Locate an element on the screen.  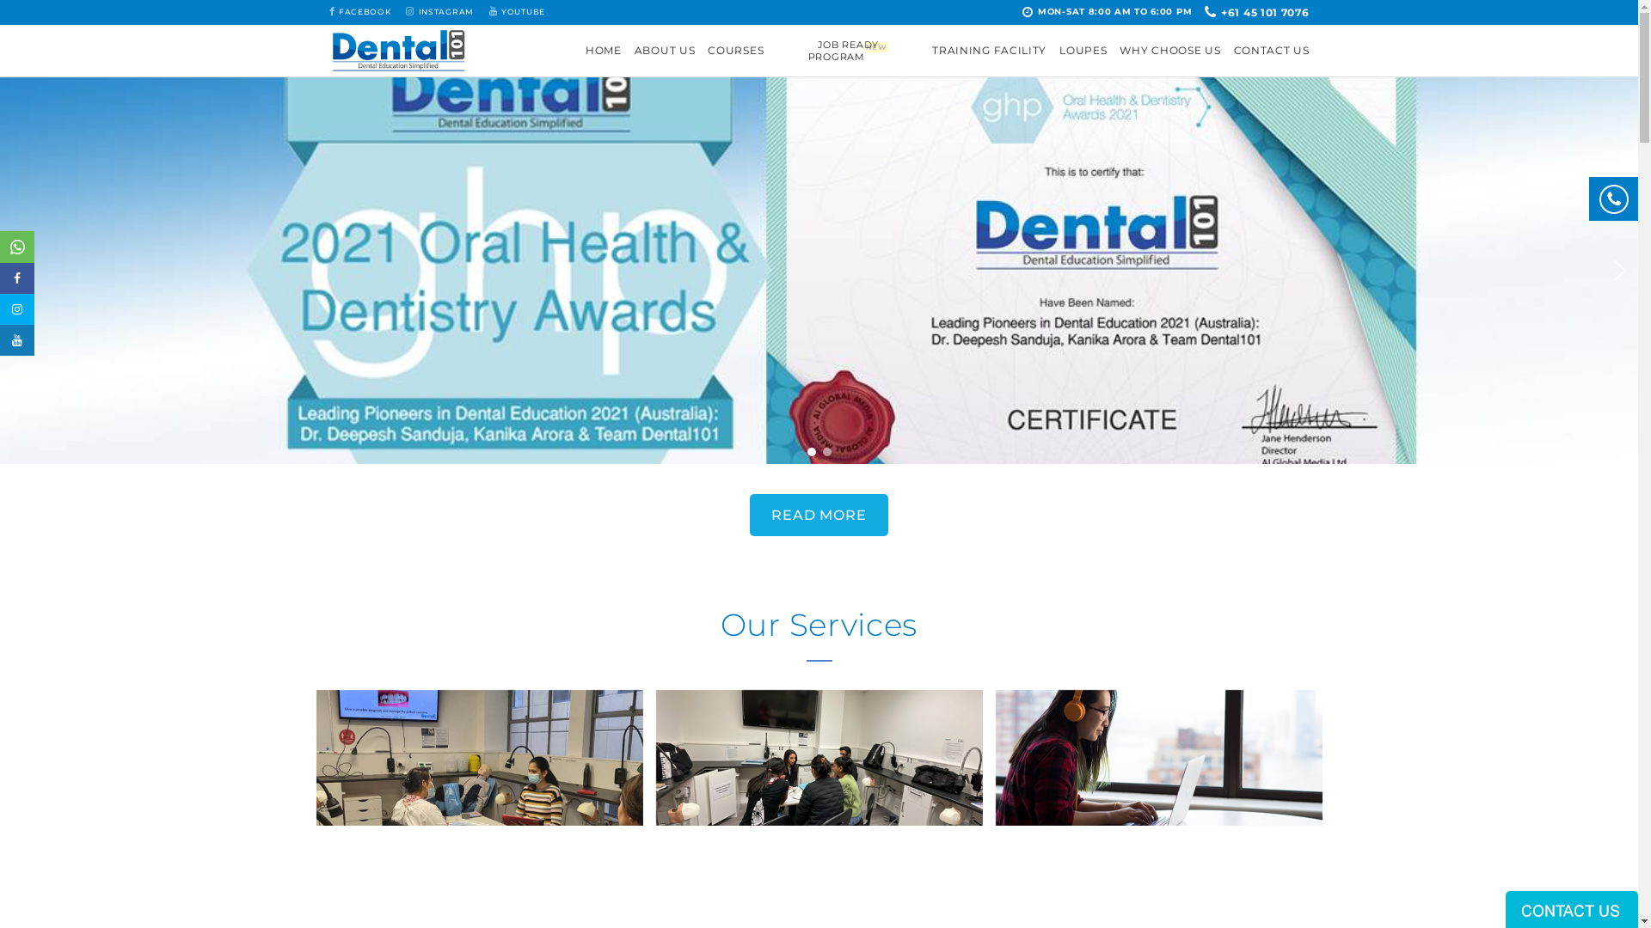
READ MORE is located at coordinates (819, 515).